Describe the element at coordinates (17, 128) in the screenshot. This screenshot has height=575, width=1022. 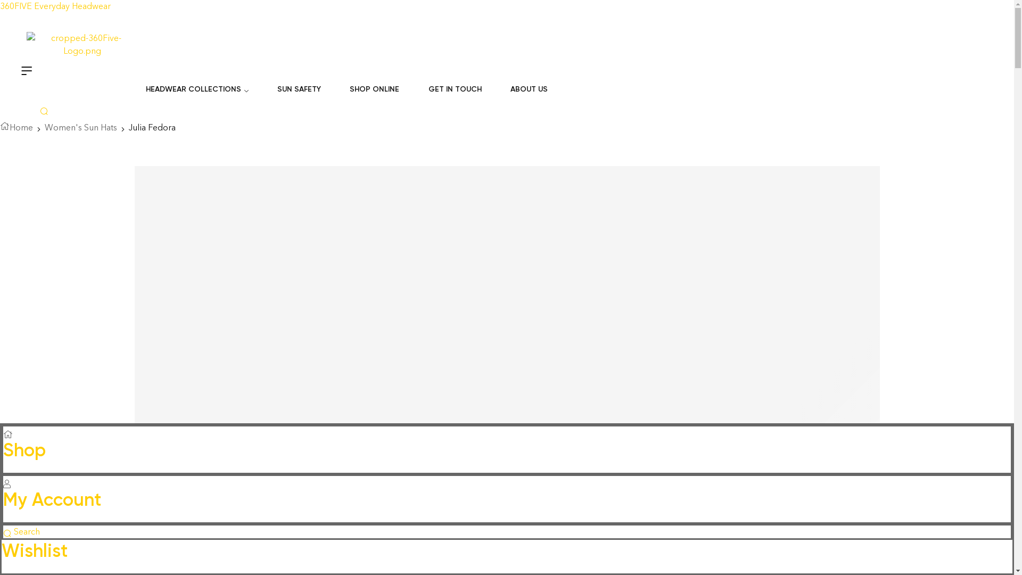
I see `Home` at that location.